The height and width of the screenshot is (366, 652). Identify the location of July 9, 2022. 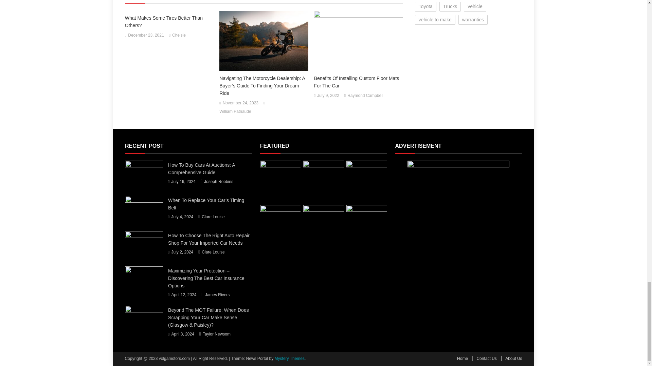
(328, 96).